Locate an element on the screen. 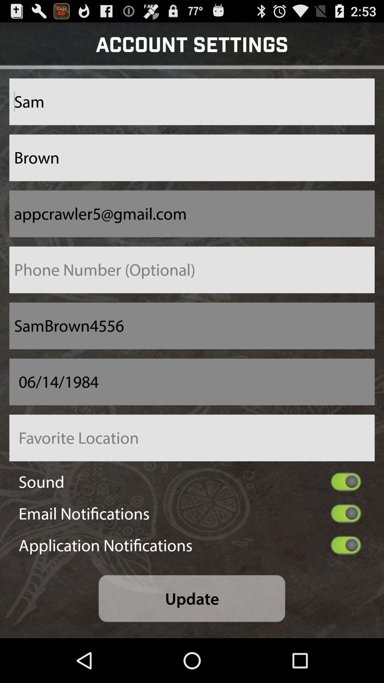  click to enter phone number is located at coordinates (192, 270).